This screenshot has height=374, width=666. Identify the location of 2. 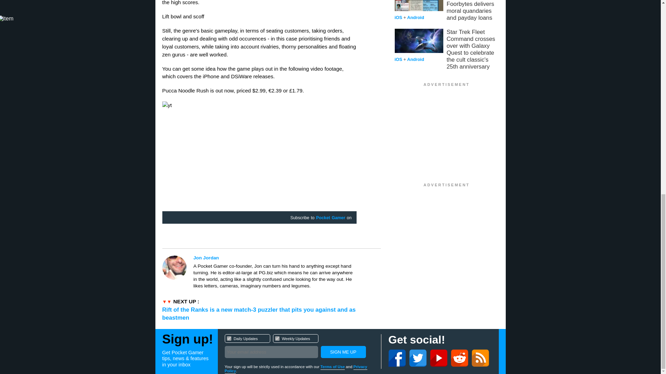
(343, 352).